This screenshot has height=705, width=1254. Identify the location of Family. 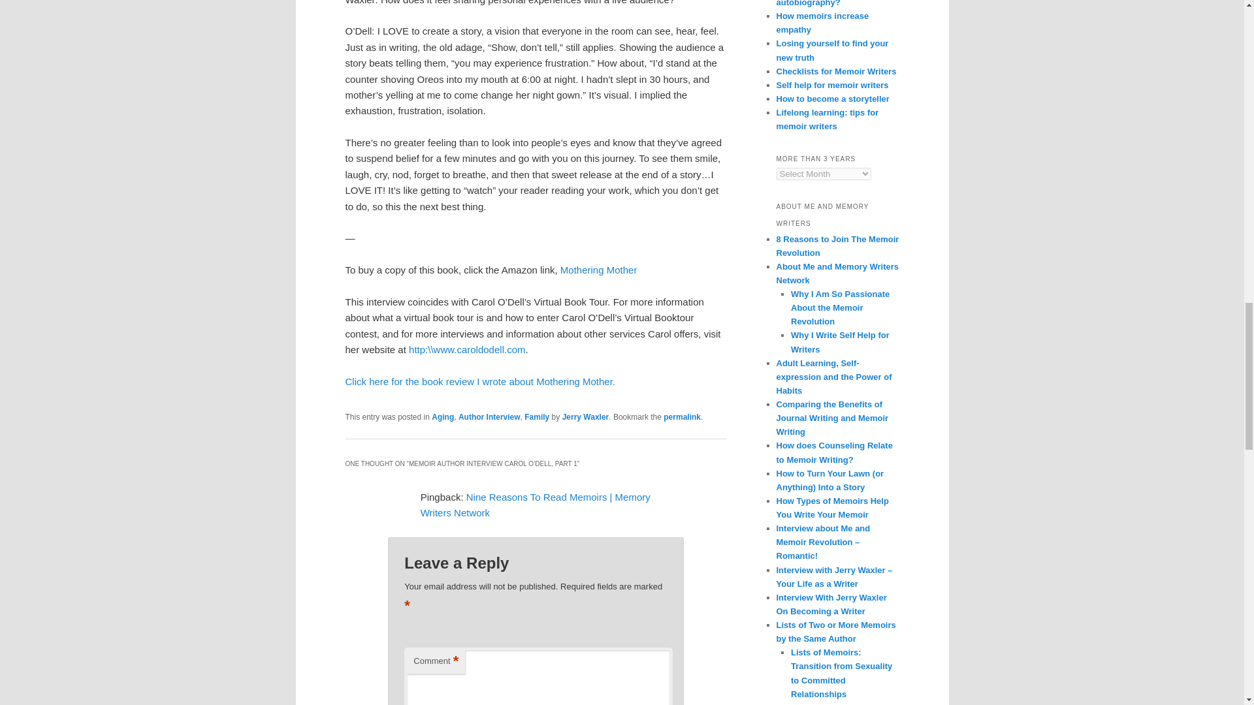
(536, 416).